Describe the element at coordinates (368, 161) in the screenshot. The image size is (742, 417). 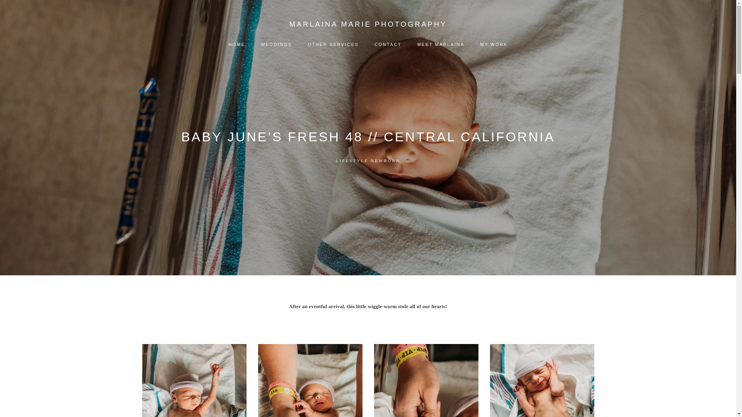
I see `LIFESTYLE NEWBORN` at that location.